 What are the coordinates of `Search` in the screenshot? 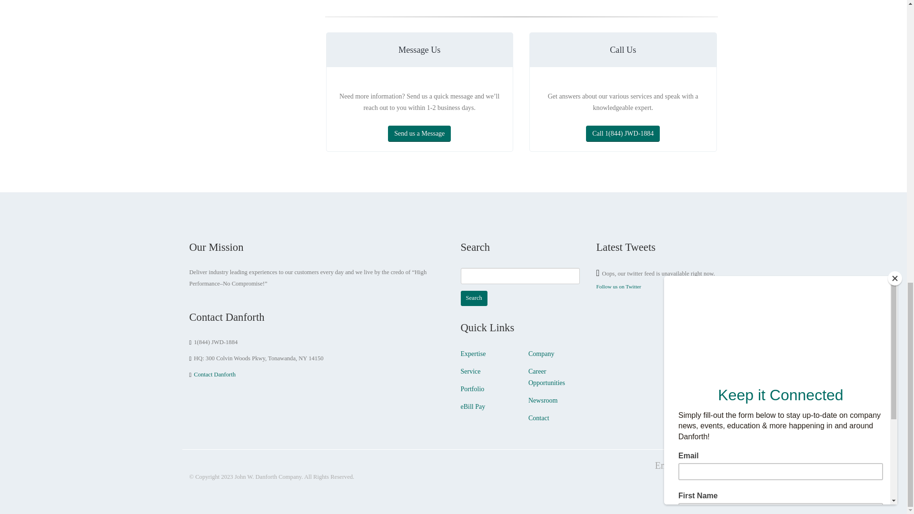 It's located at (474, 298).